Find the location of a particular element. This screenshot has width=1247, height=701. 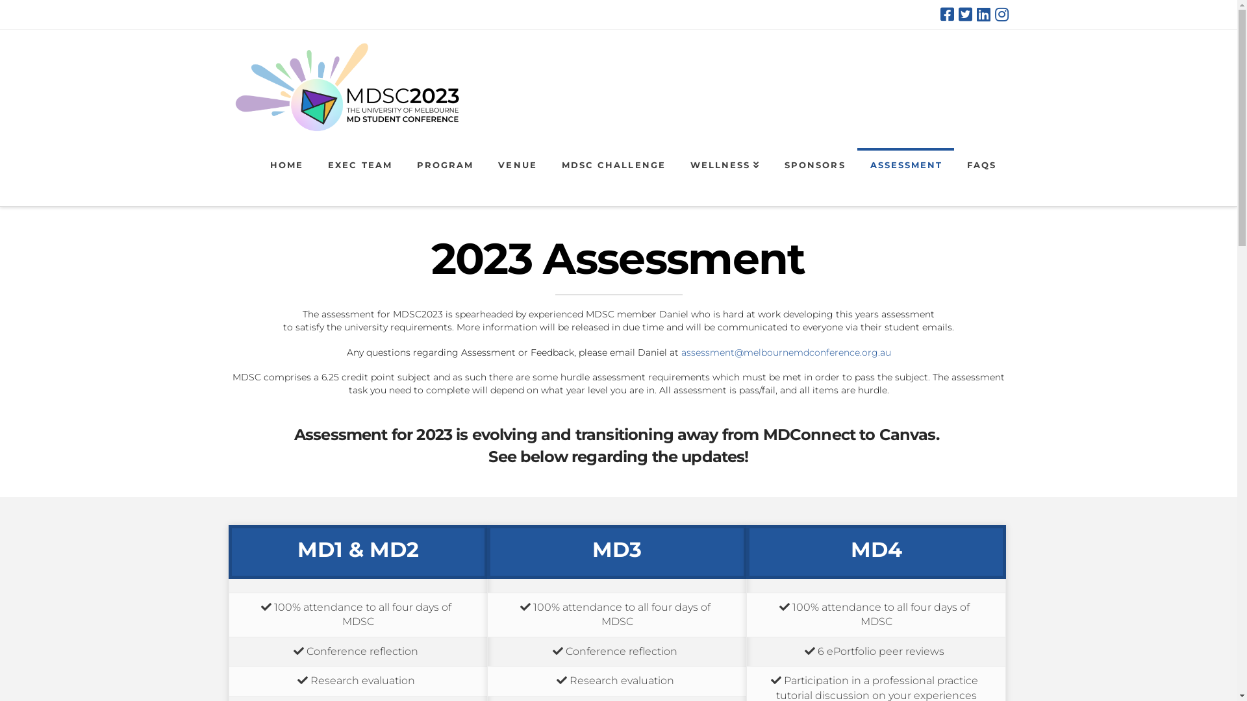

VENUE is located at coordinates (517, 177).